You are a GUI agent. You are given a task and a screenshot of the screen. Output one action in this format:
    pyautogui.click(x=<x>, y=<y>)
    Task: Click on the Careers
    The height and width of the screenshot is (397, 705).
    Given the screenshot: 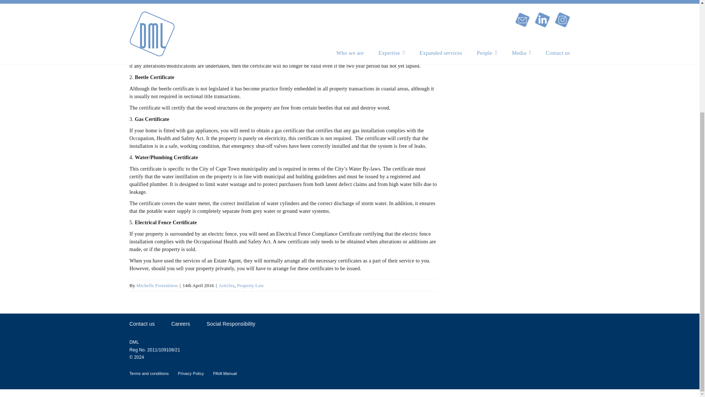 What is the action you would take?
    pyautogui.click(x=180, y=324)
    